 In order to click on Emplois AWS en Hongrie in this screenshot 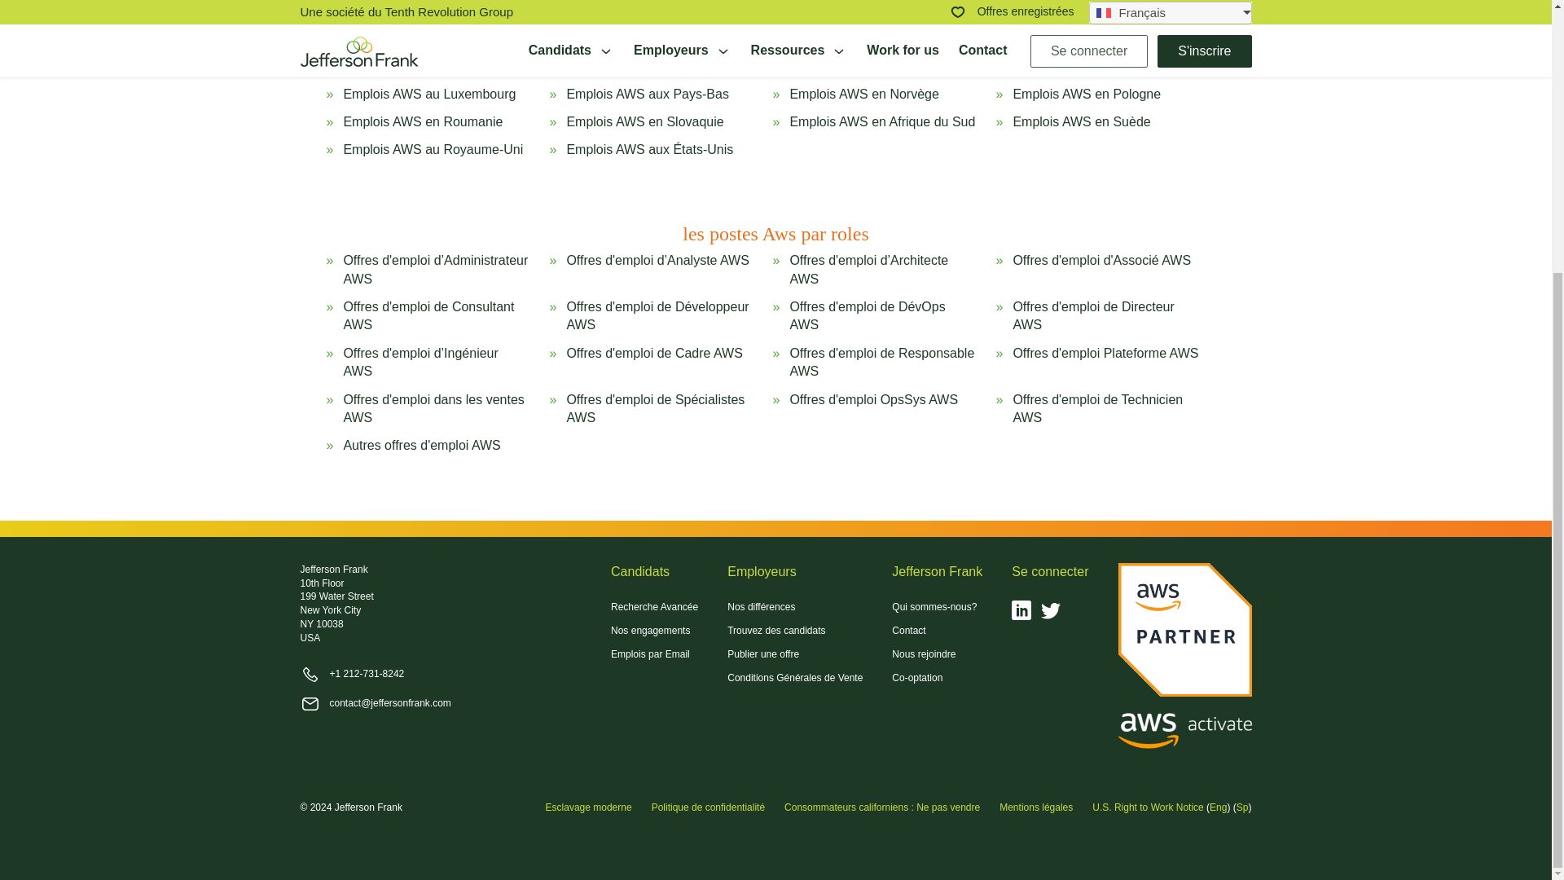, I will do `click(639, 65)`.